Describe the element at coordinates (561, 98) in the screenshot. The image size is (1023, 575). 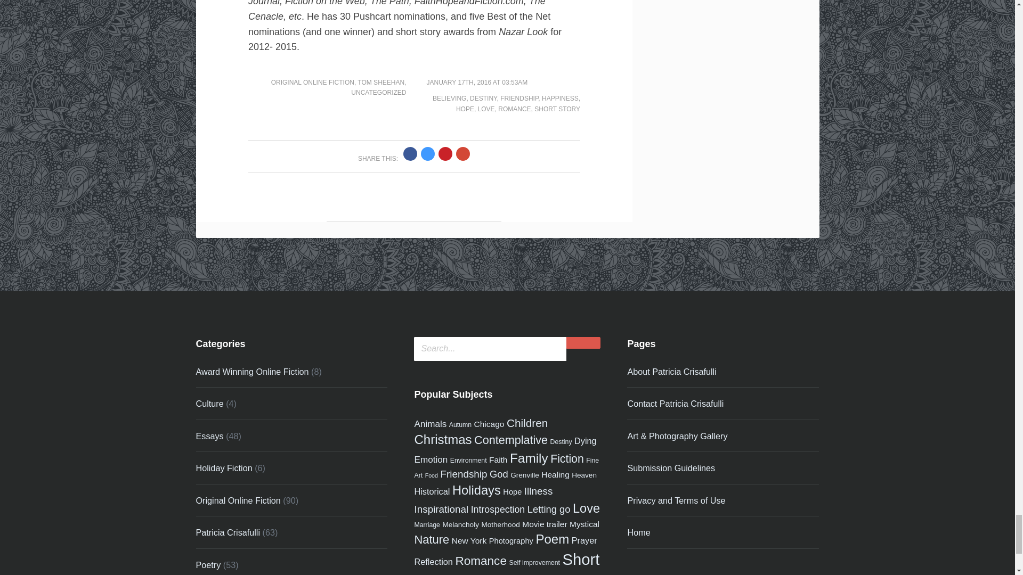
I see `HAPPINESS` at that location.